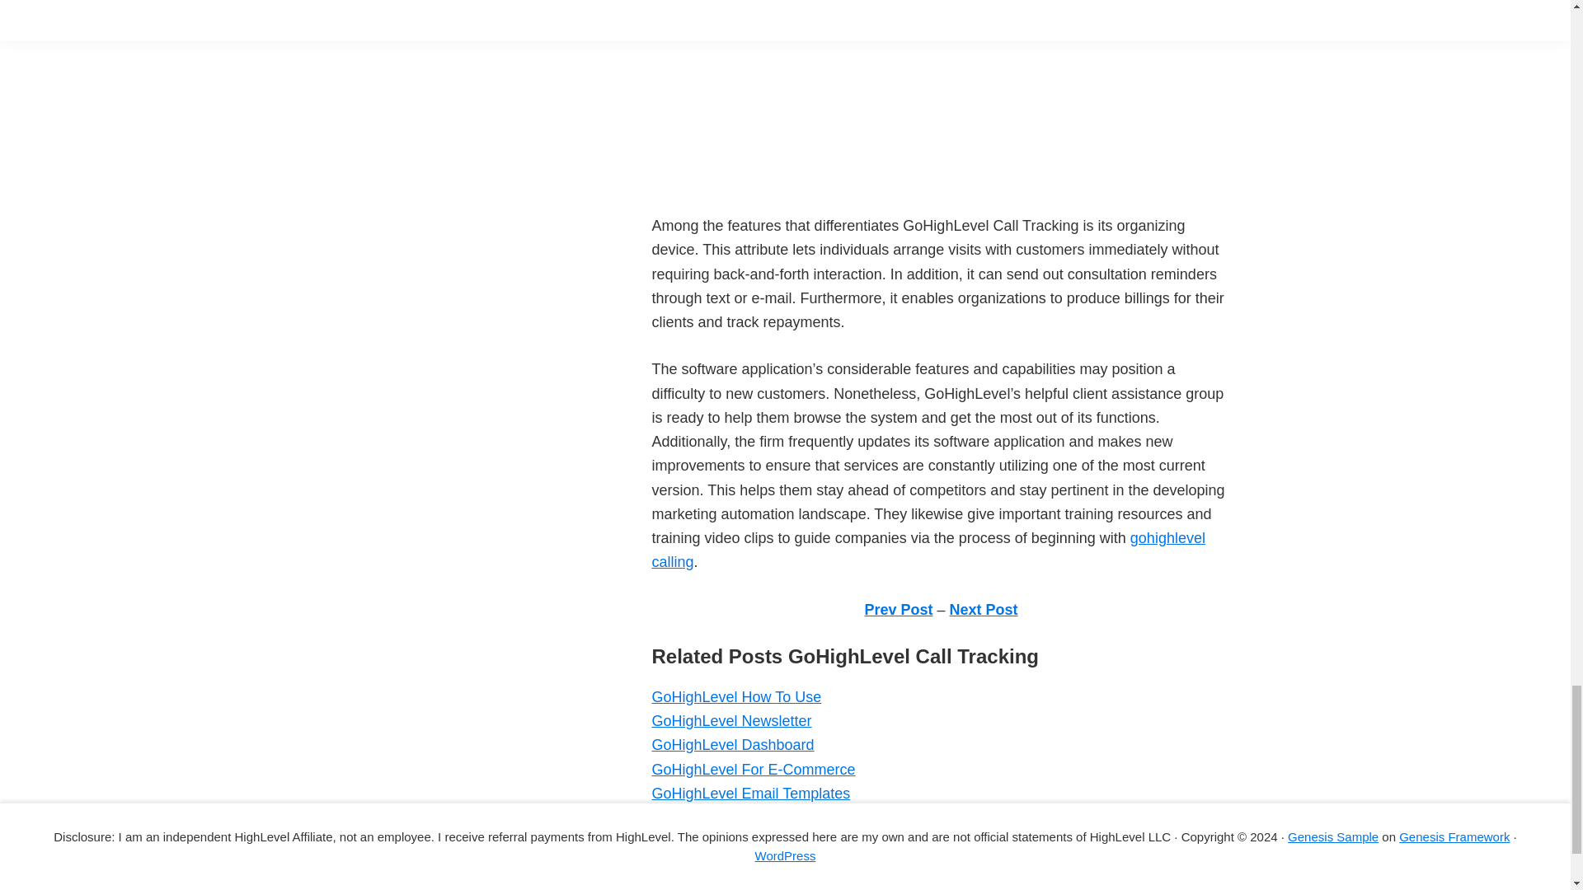 The image size is (1583, 890). Describe the element at coordinates (752, 770) in the screenshot. I see `GoHighLevel For E-Commerce` at that location.